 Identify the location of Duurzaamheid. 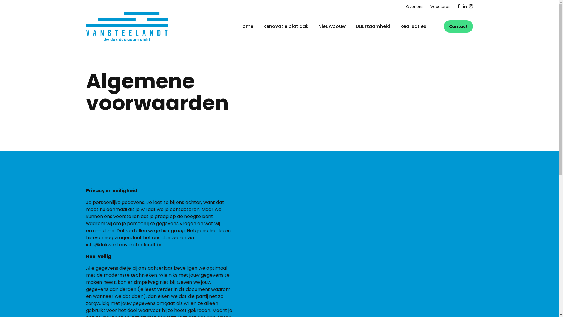
(373, 26).